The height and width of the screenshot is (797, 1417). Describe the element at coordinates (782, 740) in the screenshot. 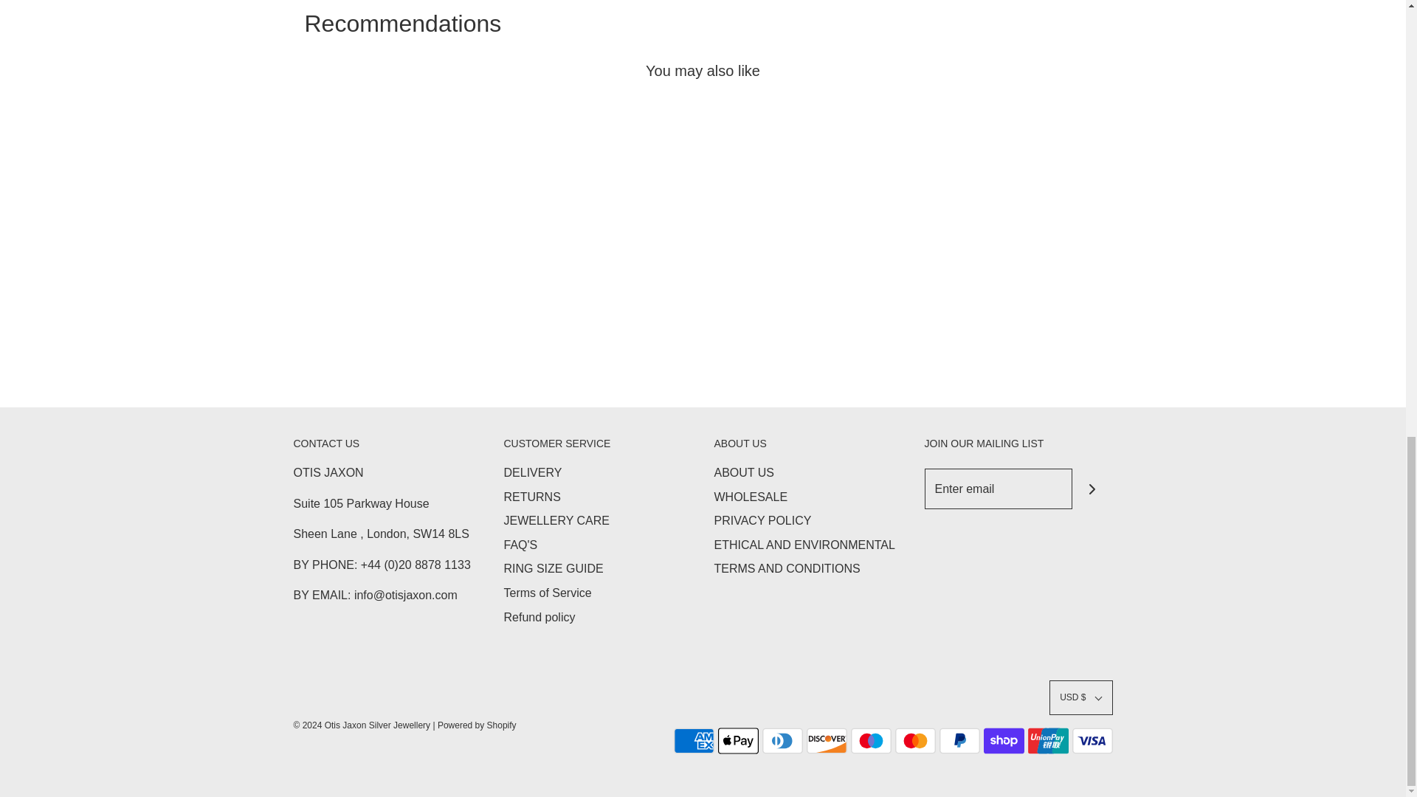

I see `Diners Club` at that location.